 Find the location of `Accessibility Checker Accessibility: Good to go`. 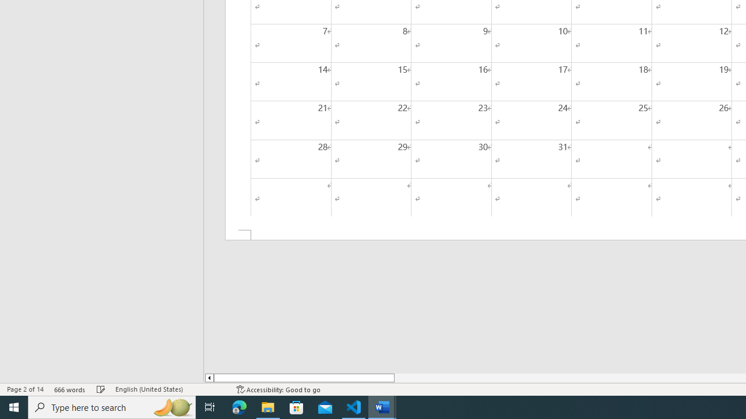

Accessibility Checker Accessibility: Good to go is located at coordinates (279, 389).